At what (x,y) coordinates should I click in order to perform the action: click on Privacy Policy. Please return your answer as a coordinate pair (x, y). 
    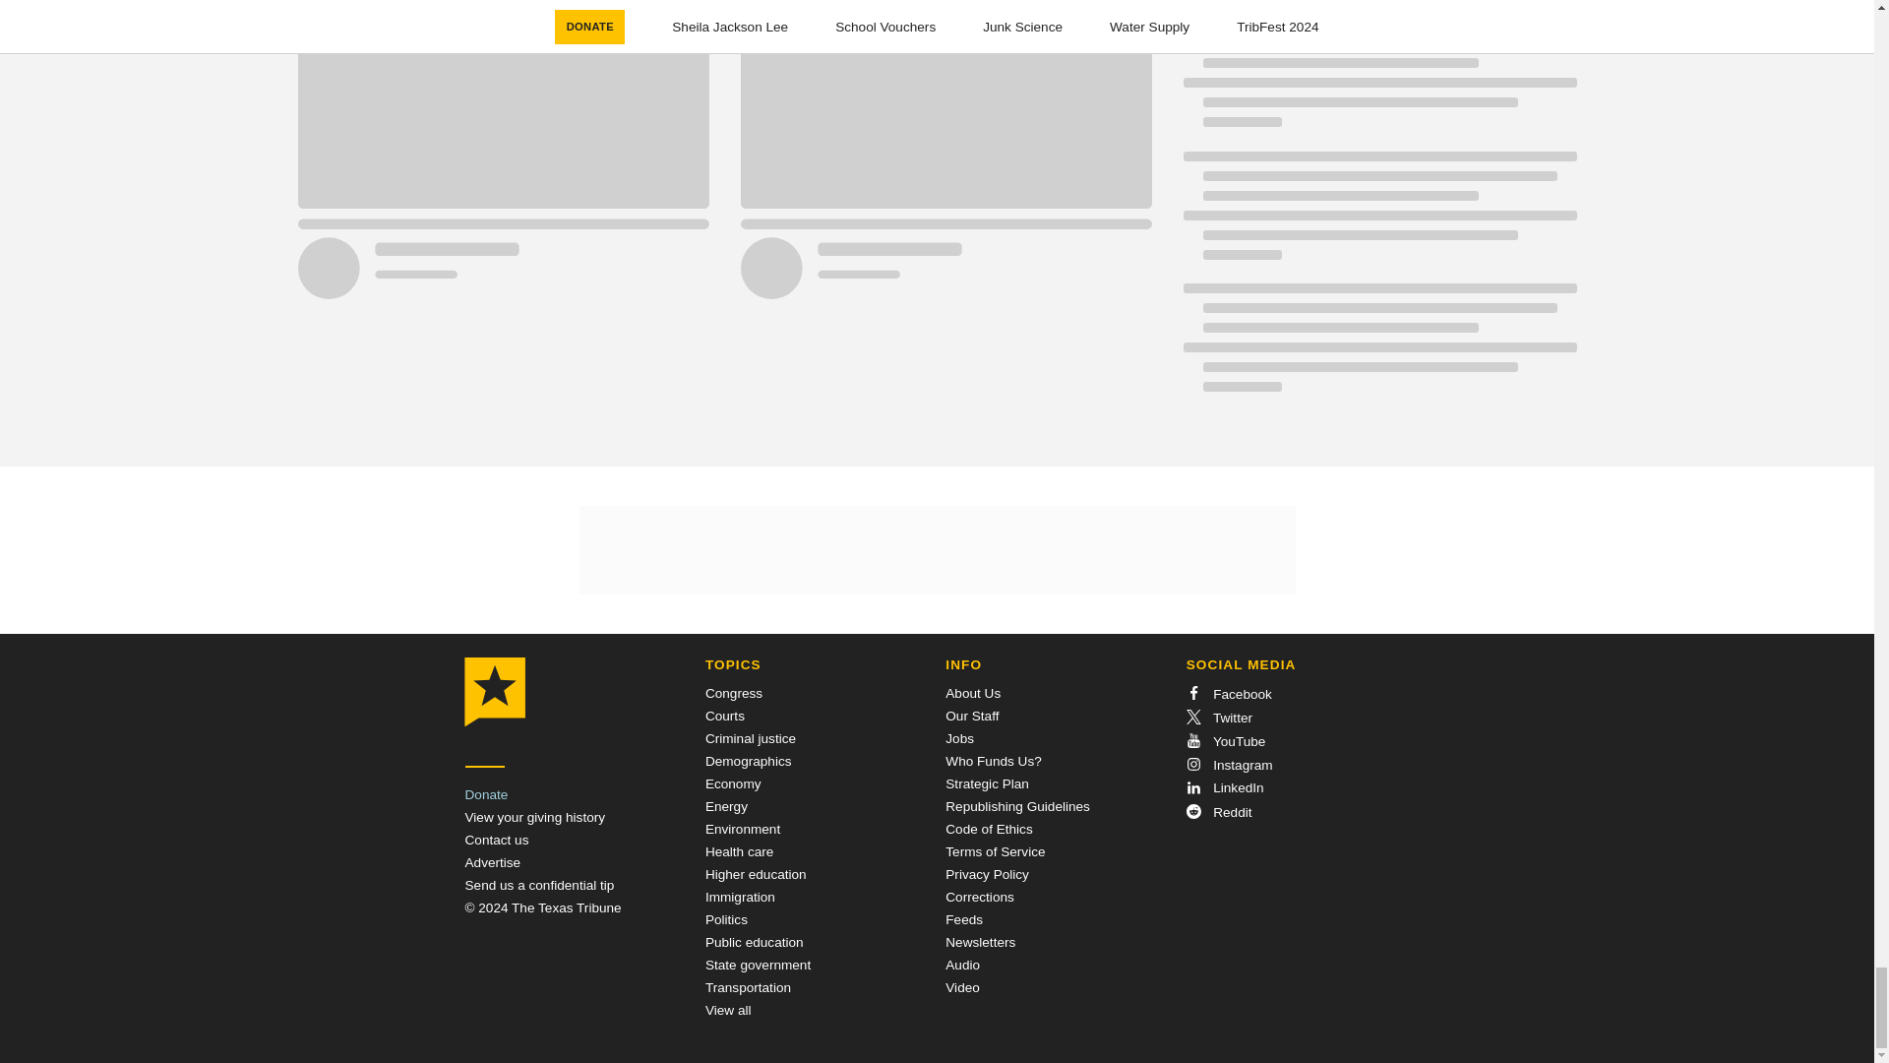
    Looking at the image, I should click on (988, 874).